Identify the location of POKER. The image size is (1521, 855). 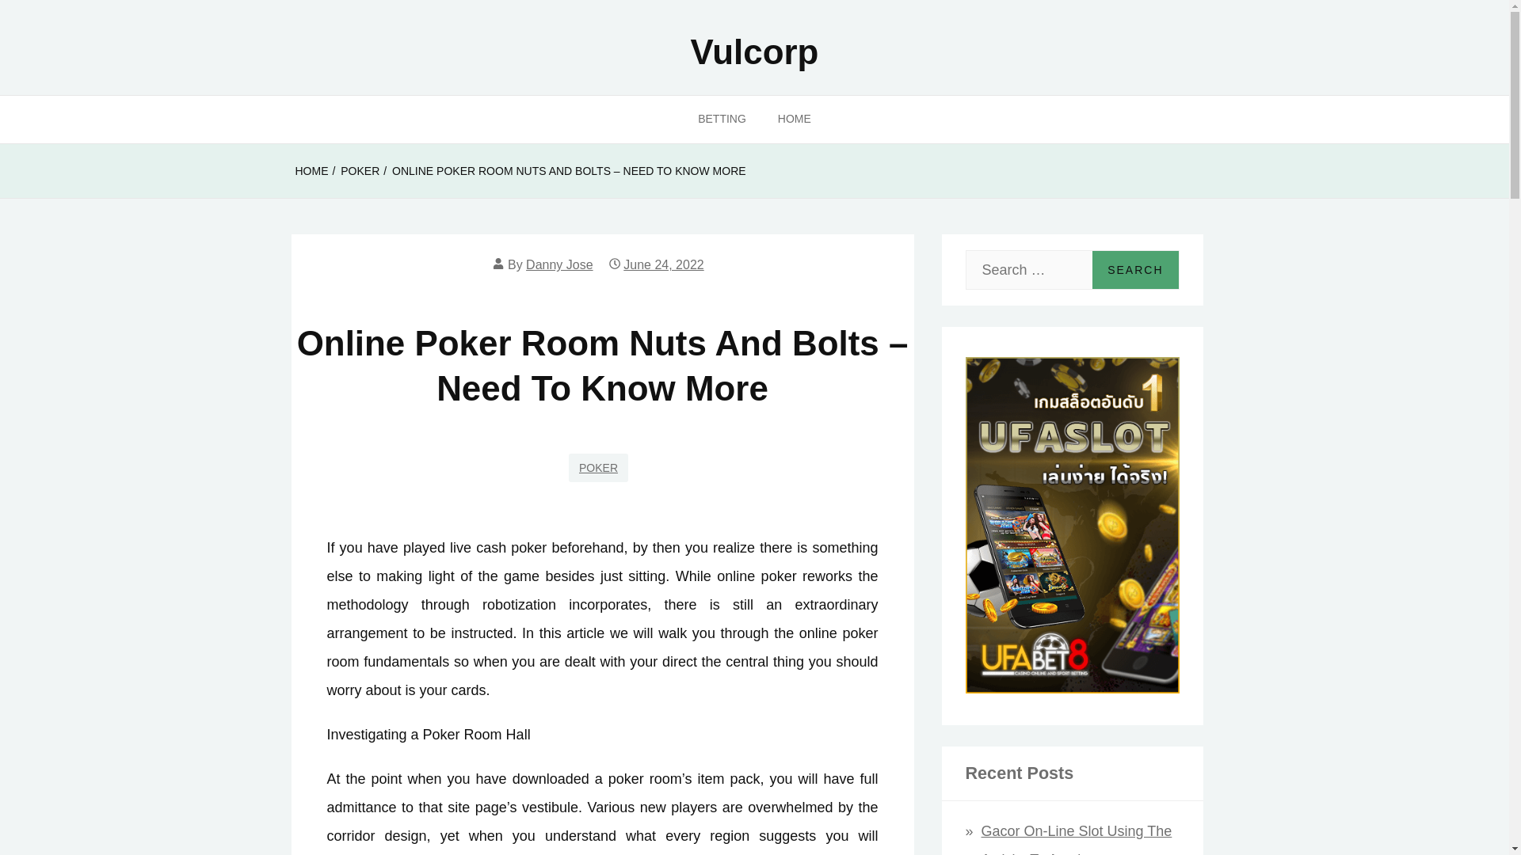
(360, 171).